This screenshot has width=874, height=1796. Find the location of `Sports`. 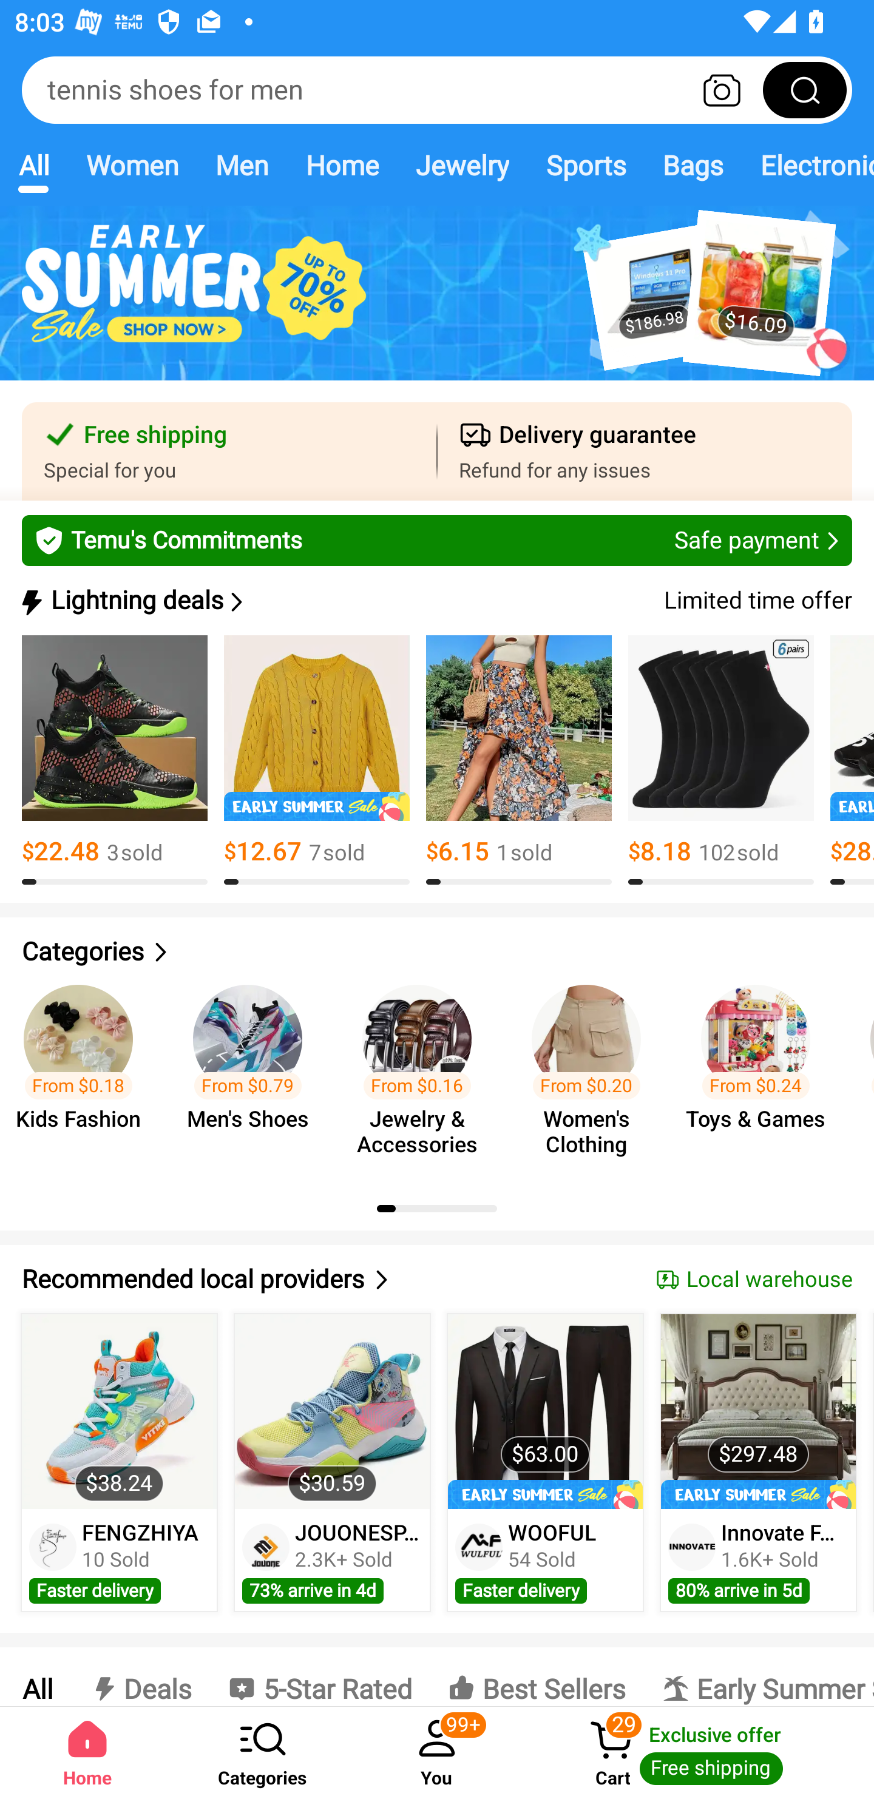

Sports is located at coordinates (586, 165).